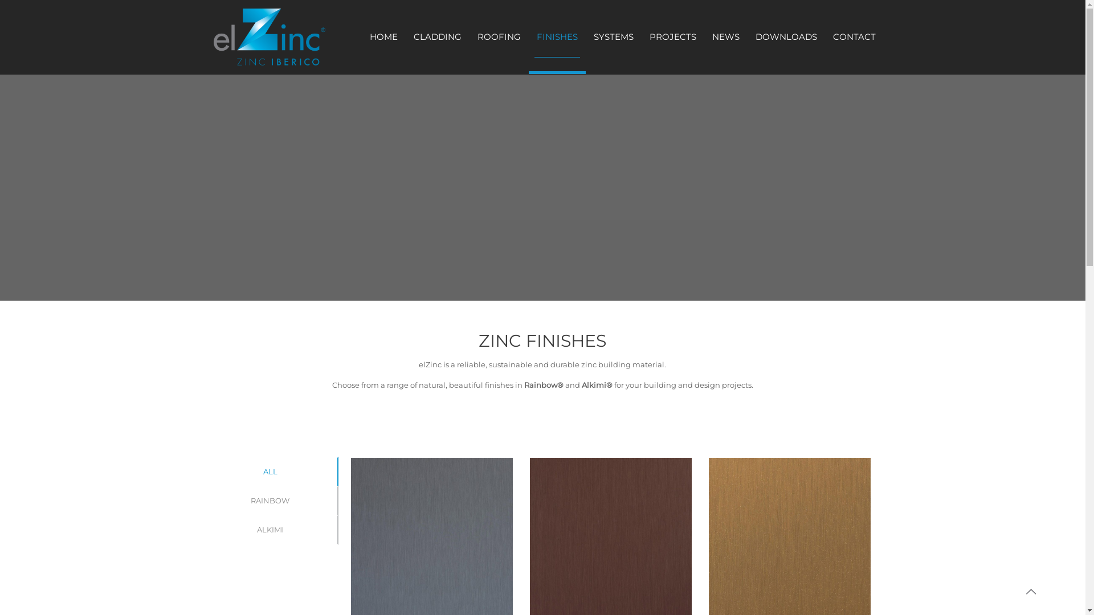 The image size is (1094, 615). Describe the element at coordinates (383, 37) in the screenshot. I see `HOME` at that location.